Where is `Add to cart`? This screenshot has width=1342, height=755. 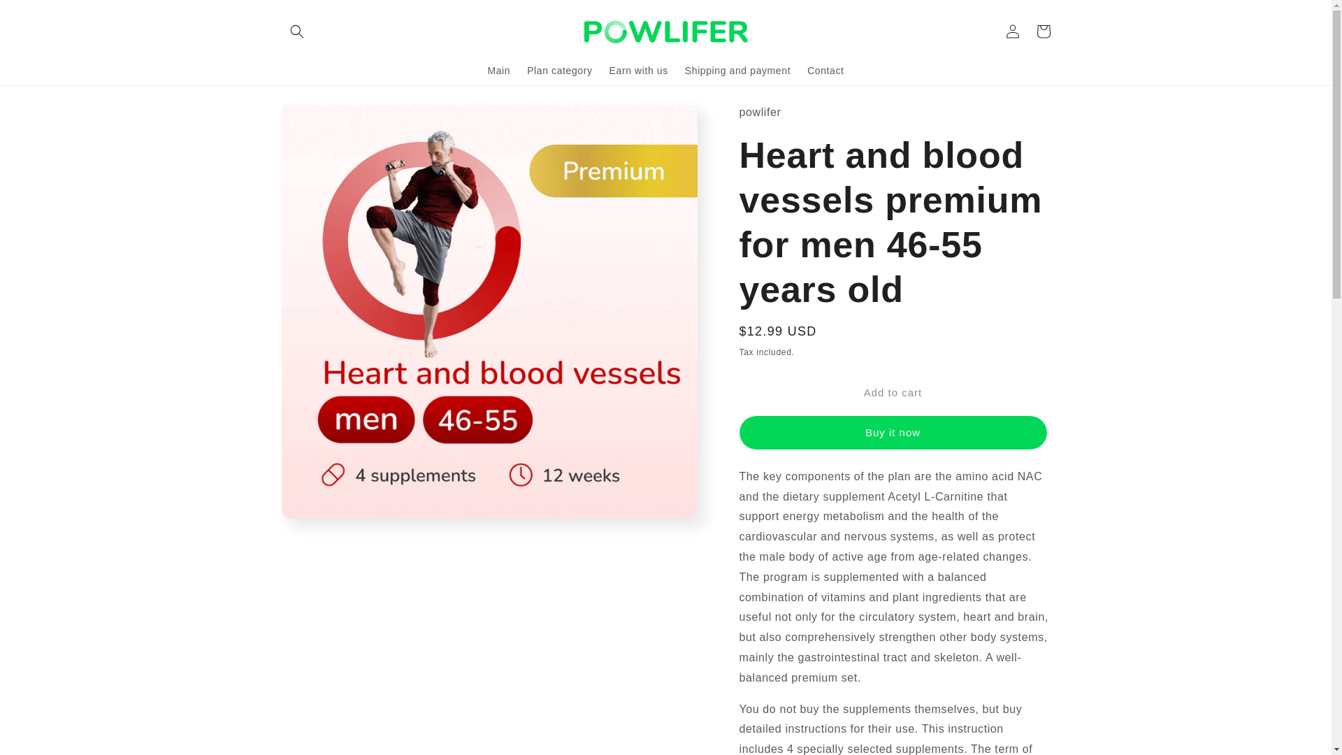
Add to cart is located at coordinates (893, 393).